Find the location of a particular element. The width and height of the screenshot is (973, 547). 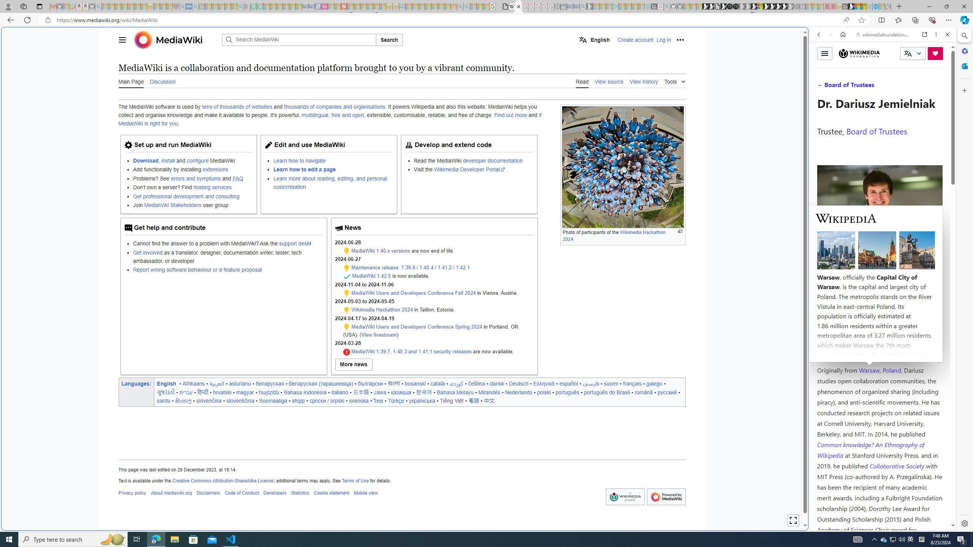

svenska is located at coordinates (359, 400).